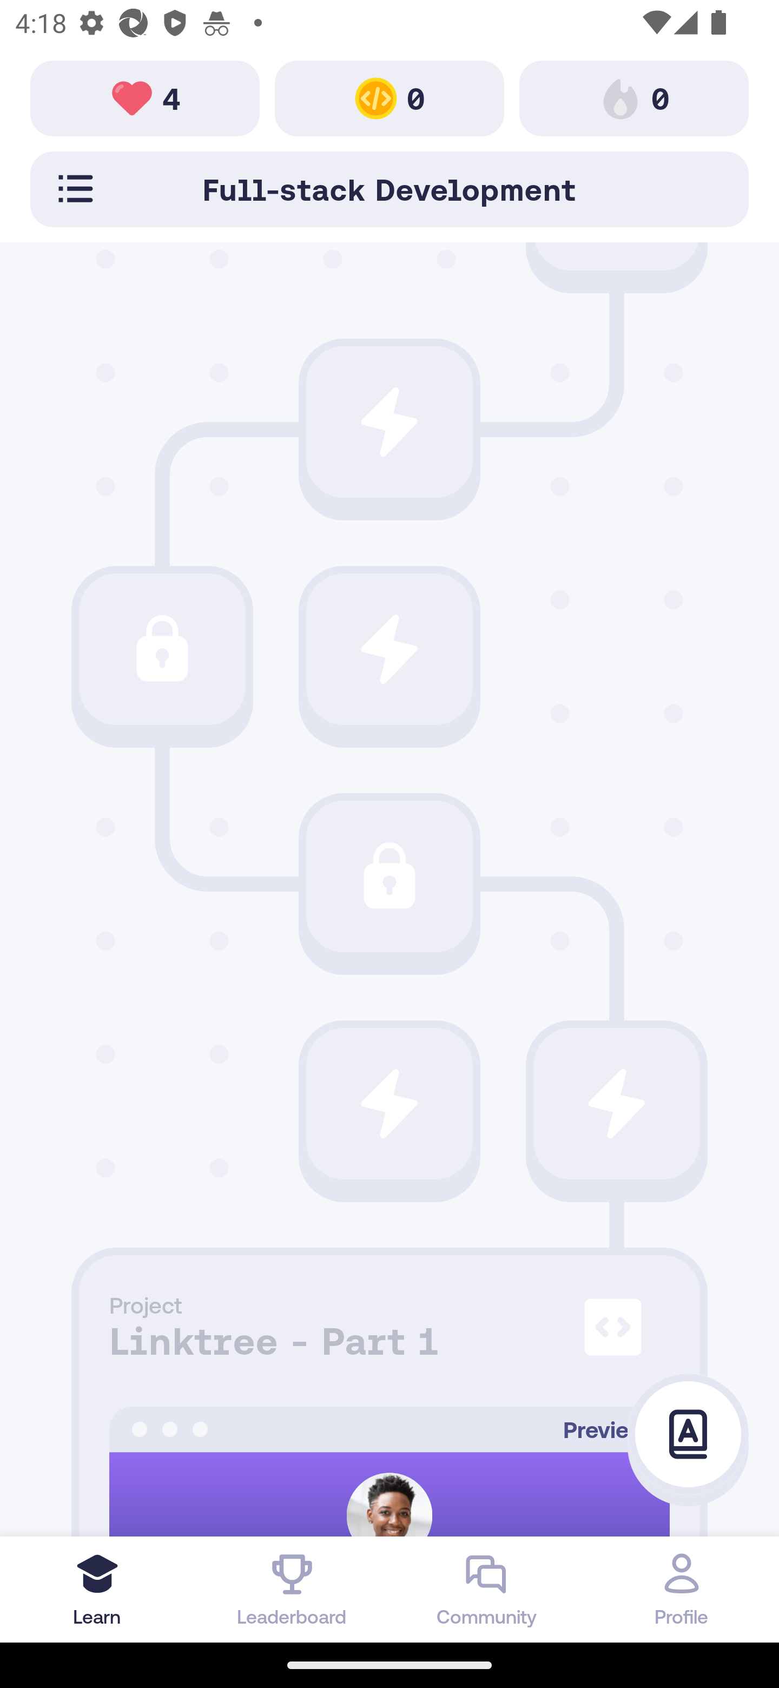 This screenshot has height=1688, width=779. I want to click on Path Icon, so click(389, 875).